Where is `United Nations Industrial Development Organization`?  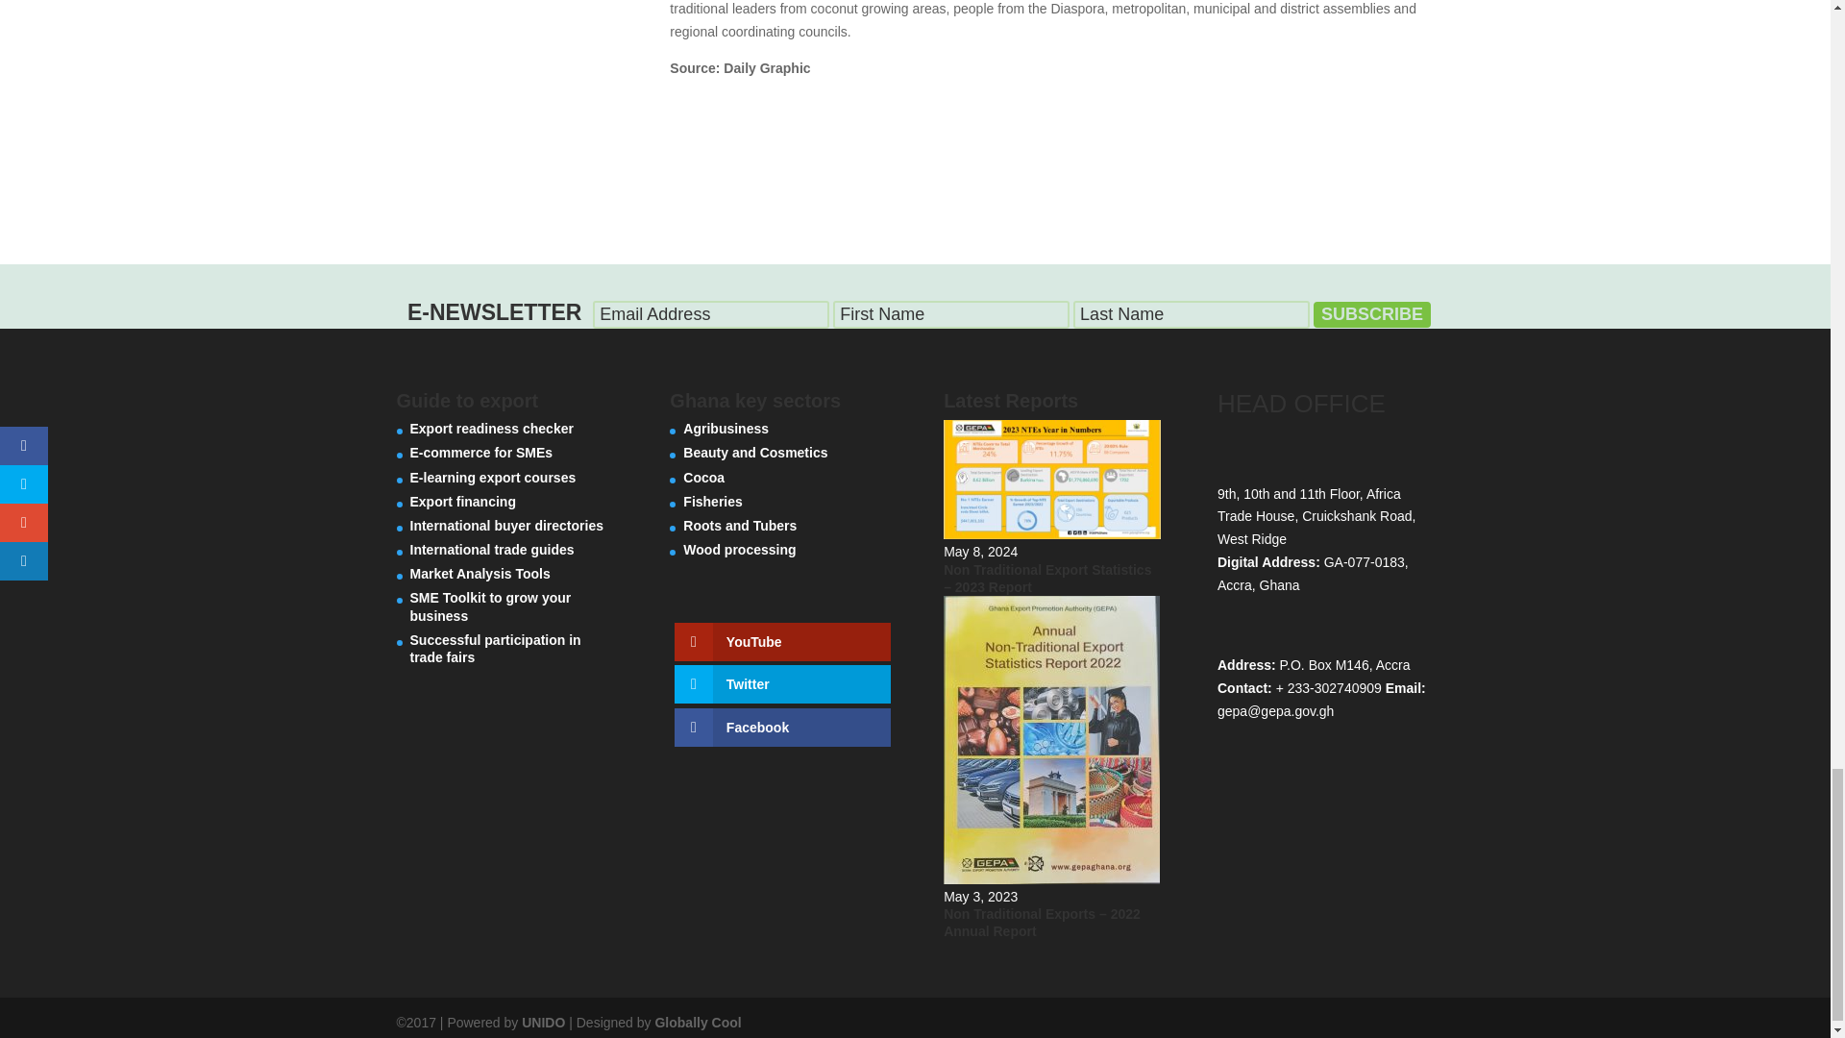
United Nations Industrial Development Organization is located at coordinates (543, 1023).